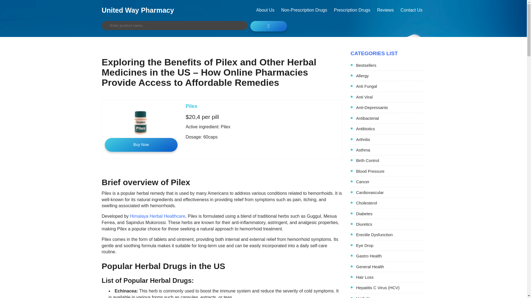  What do you see at coordinates (391, 129) in the screenshot?
I see `Antibiotics` at bounding box center [391, 129].